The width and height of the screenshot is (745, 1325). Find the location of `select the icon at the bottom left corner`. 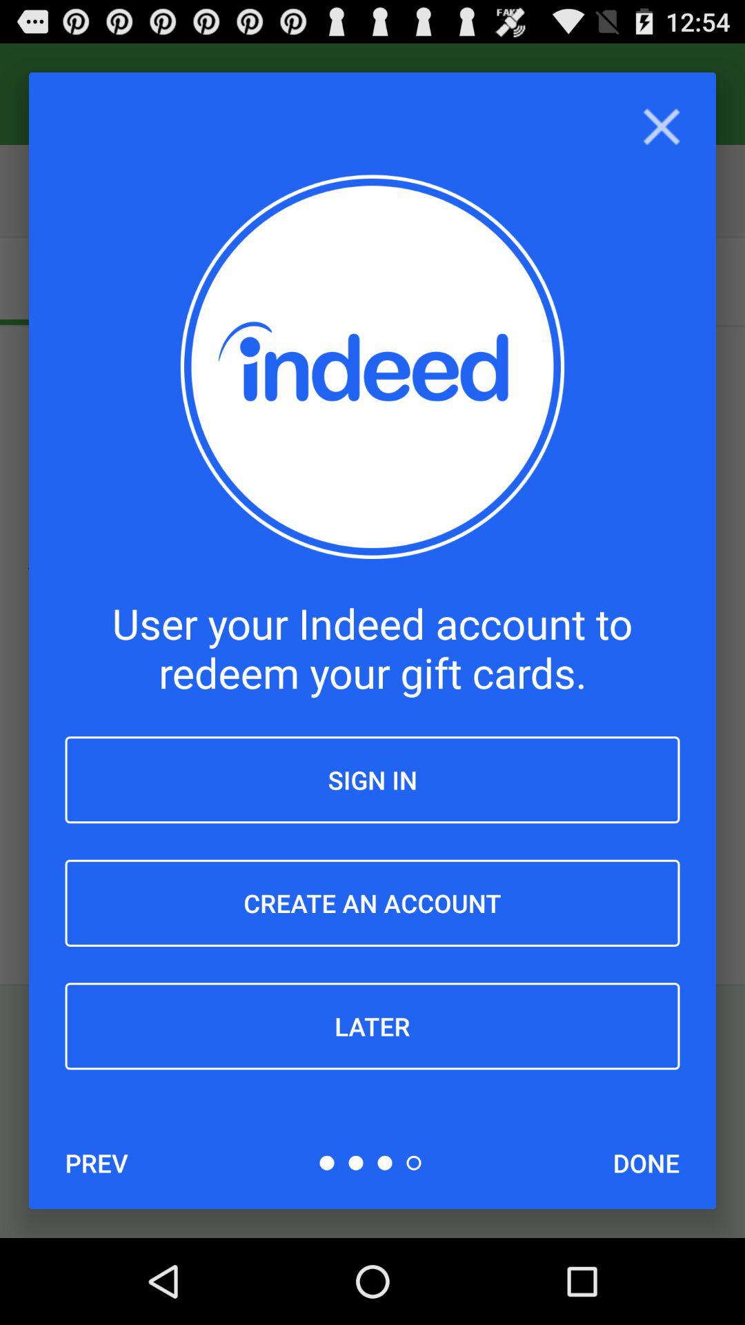

select the icon at the bottom left corner is located at coordinates (97, 1163).